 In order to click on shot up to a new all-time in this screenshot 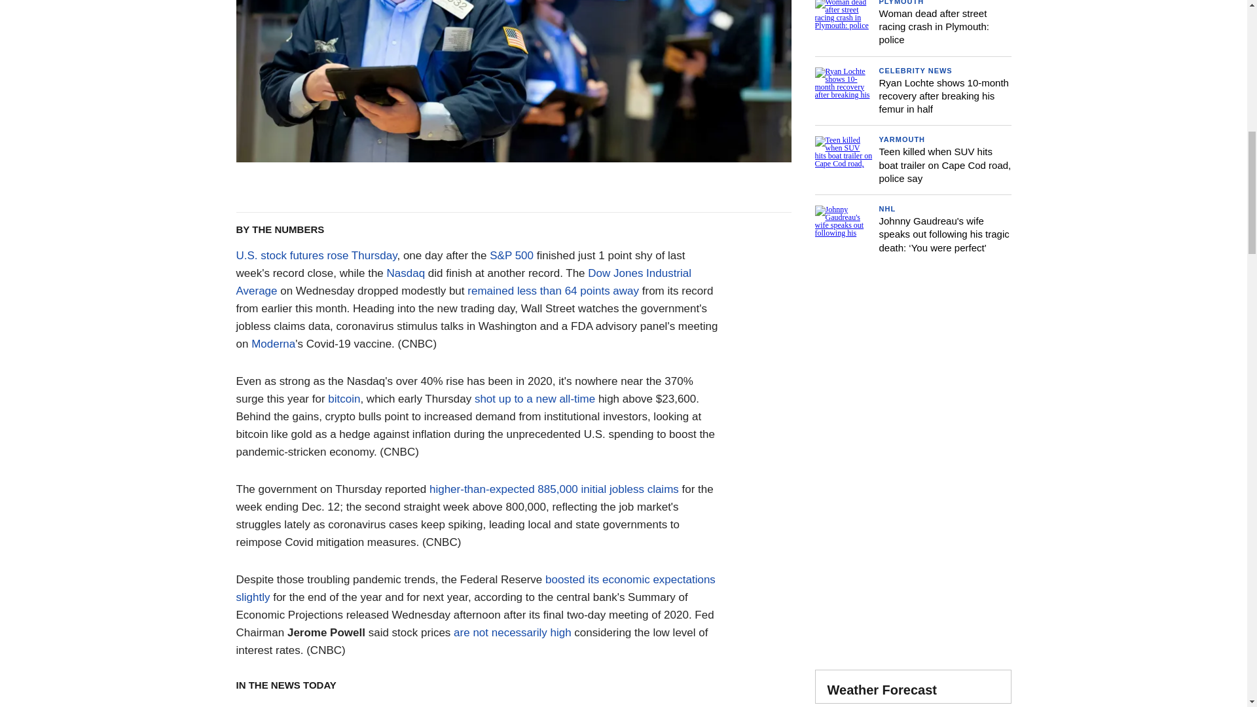, I will do `click(534, 399)`.